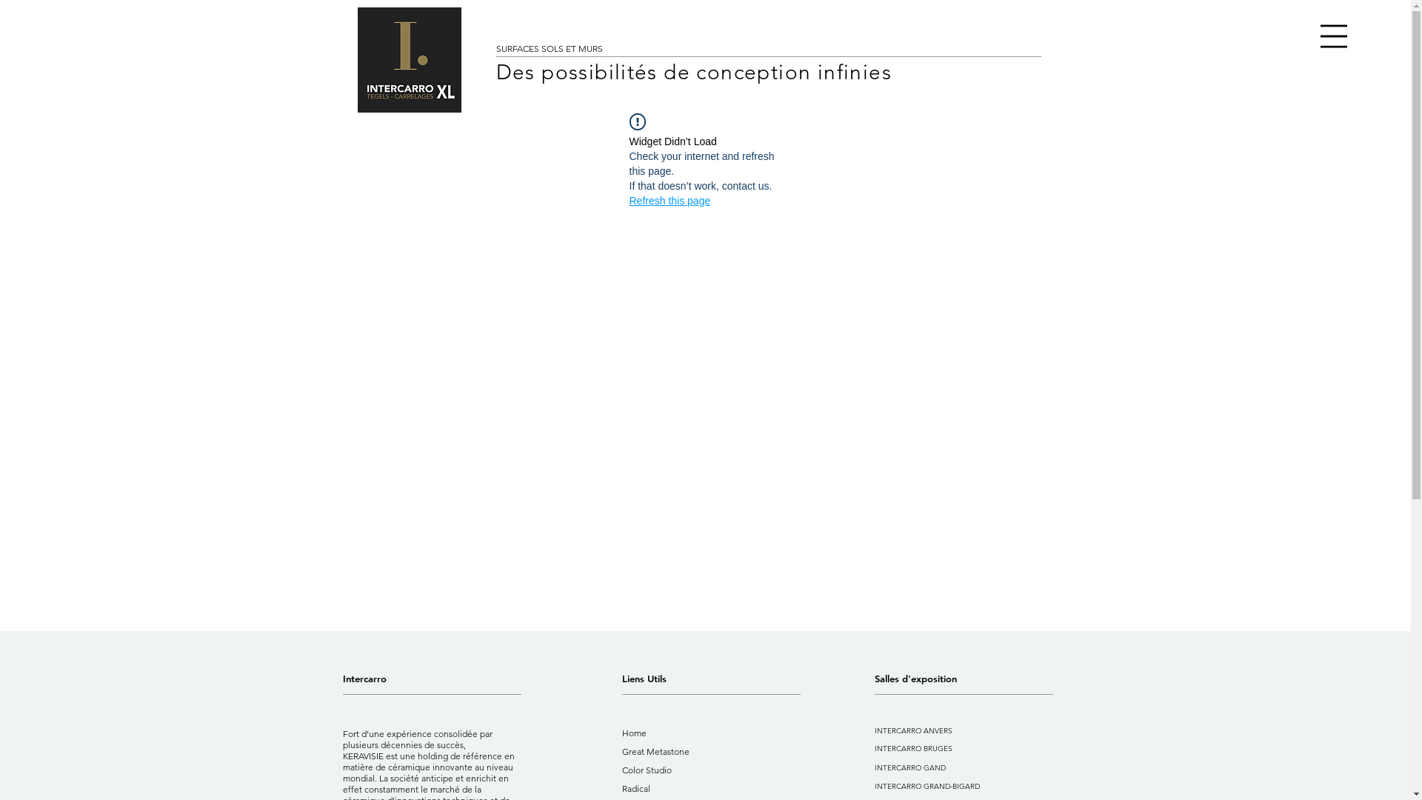 Image resolution: width=1422 pixels, height=800 pixels. I want to click on Color Studio, so click(671, 770).